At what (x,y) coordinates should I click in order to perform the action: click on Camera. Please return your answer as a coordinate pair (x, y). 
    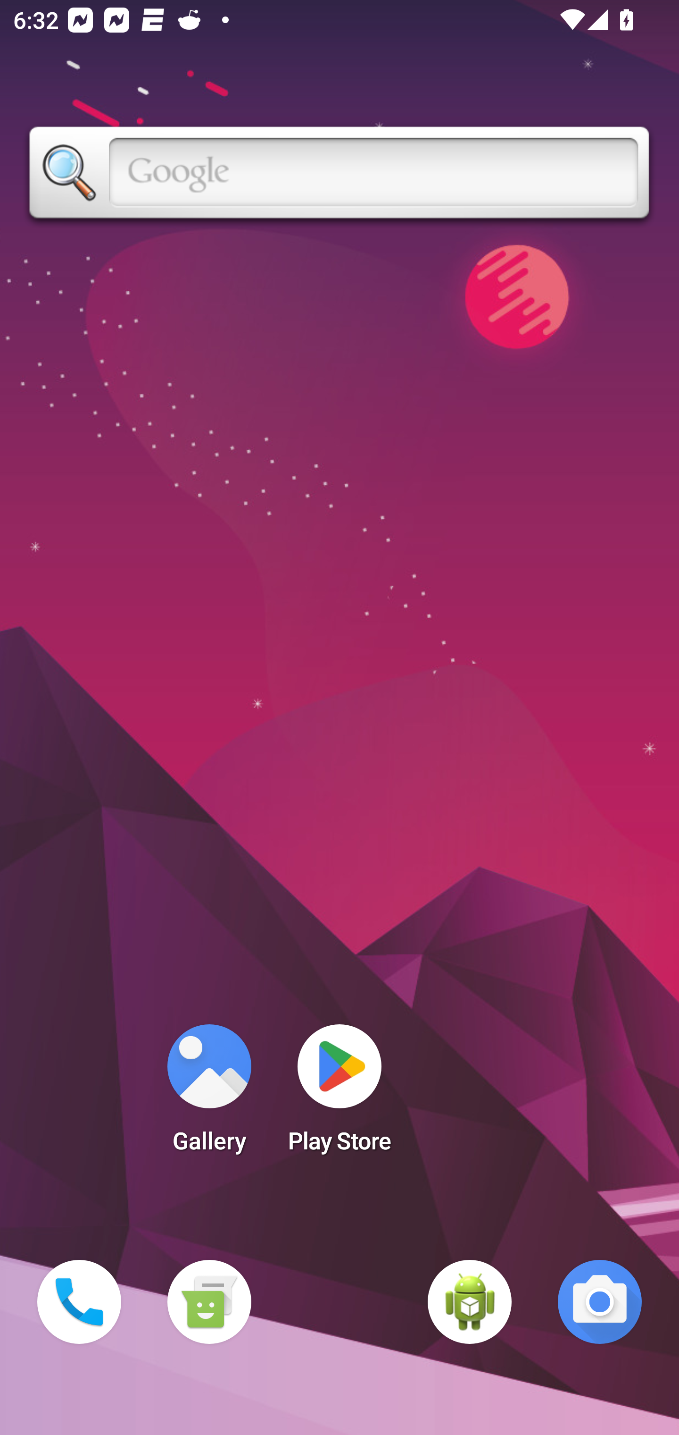
    Looking at the image, I should click on (600, 1302).